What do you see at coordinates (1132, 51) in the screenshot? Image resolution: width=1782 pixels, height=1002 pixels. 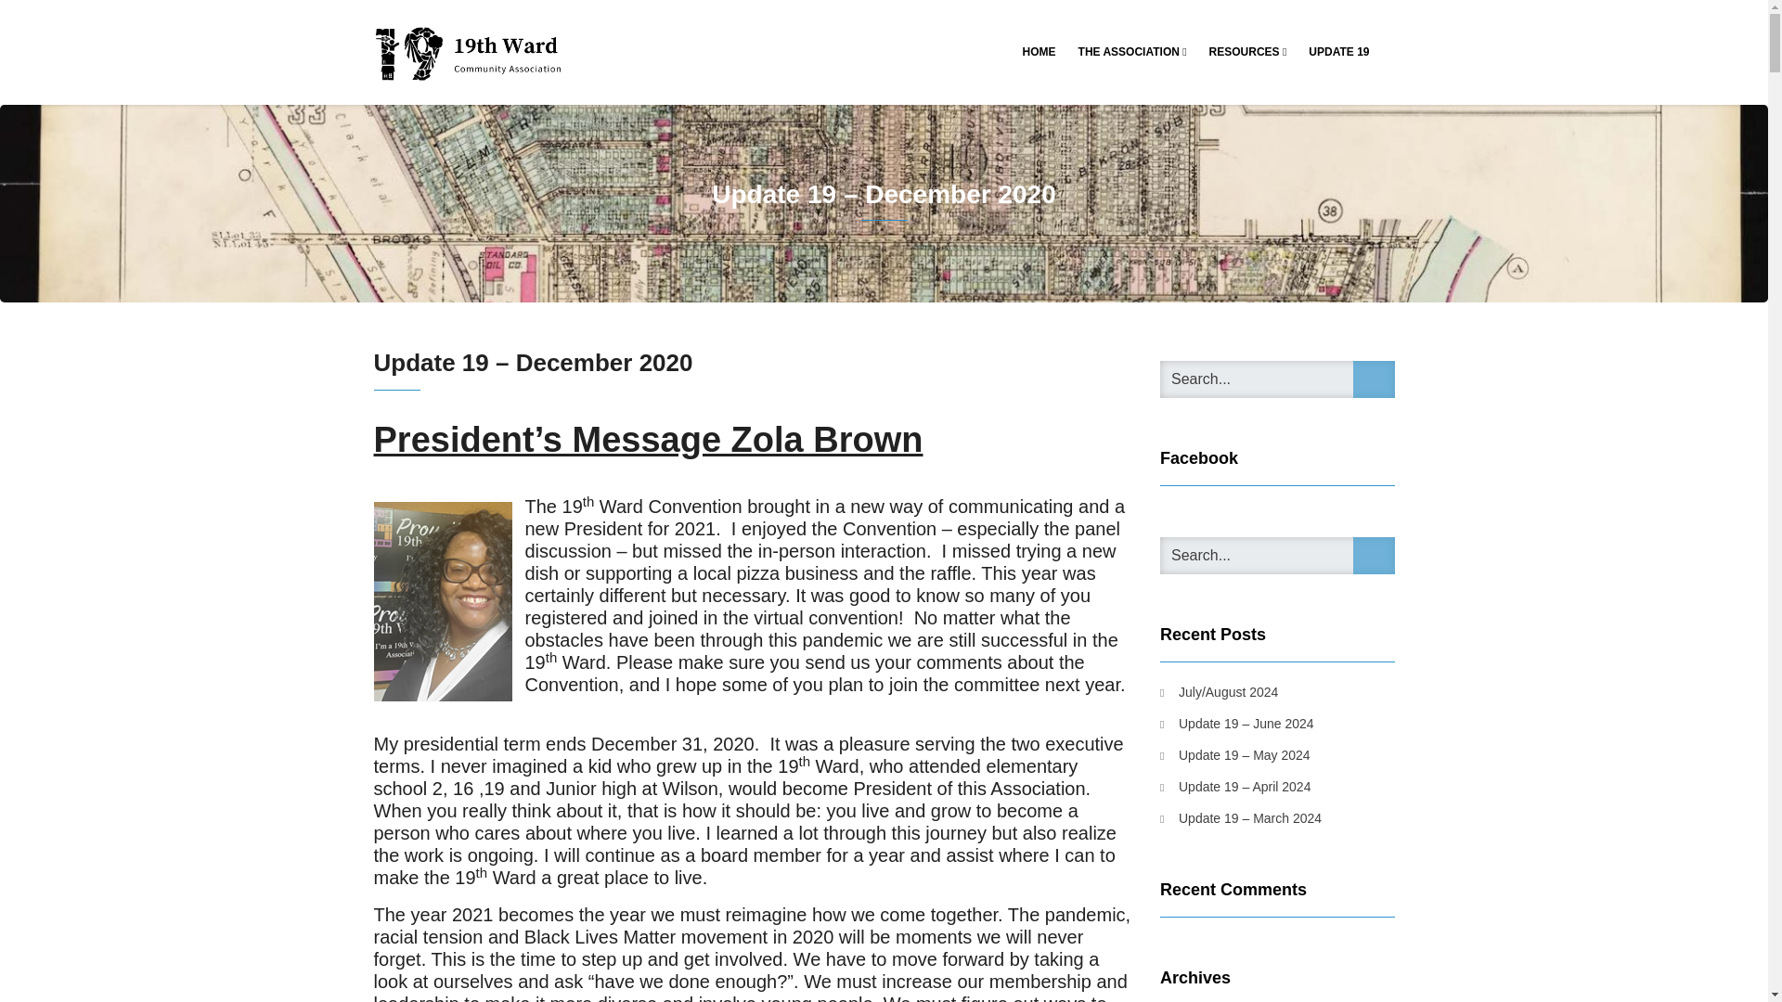 I see `THE ASSOCIATION` at bounding box center [1132, 51].